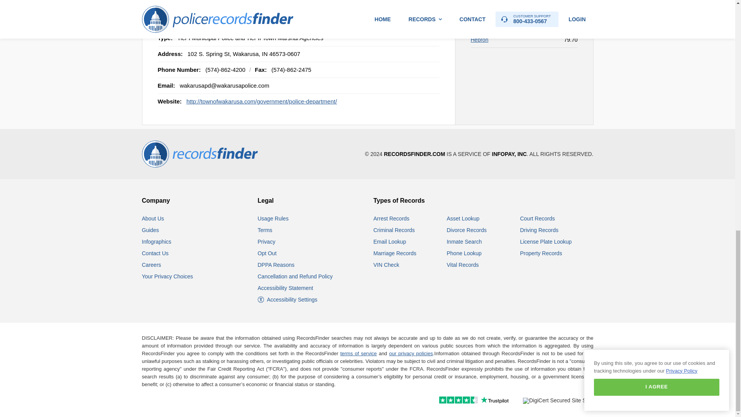  What do you see at coordinates (295, 276) in the screenshot?
I see `RecordsFinder.com Cancellation and Refund Policy` at bounding box center [295, 276].